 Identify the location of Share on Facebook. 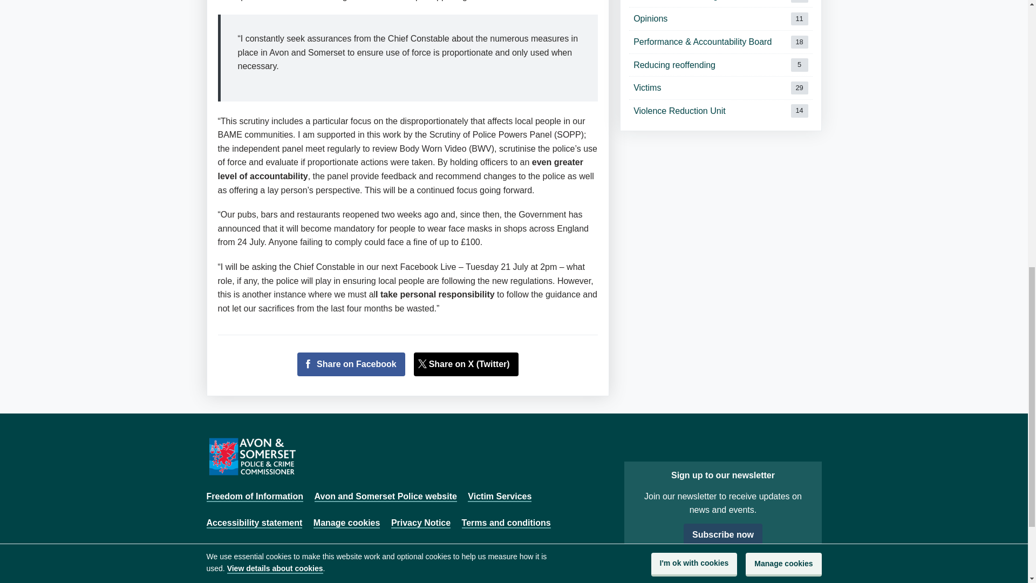
(720, 65).